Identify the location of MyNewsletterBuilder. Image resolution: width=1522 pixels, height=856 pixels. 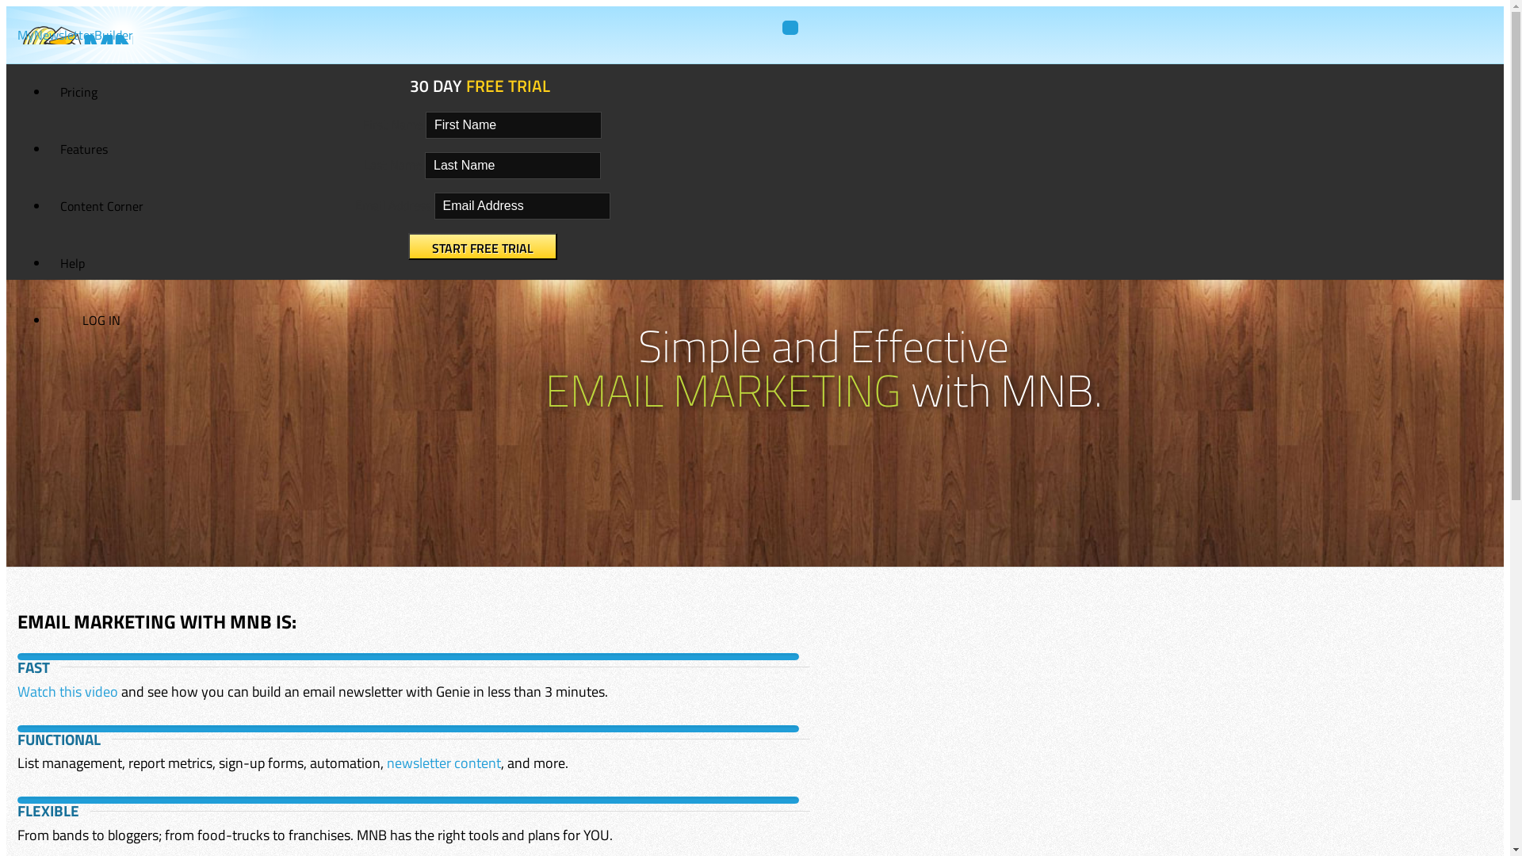
(75, 35).